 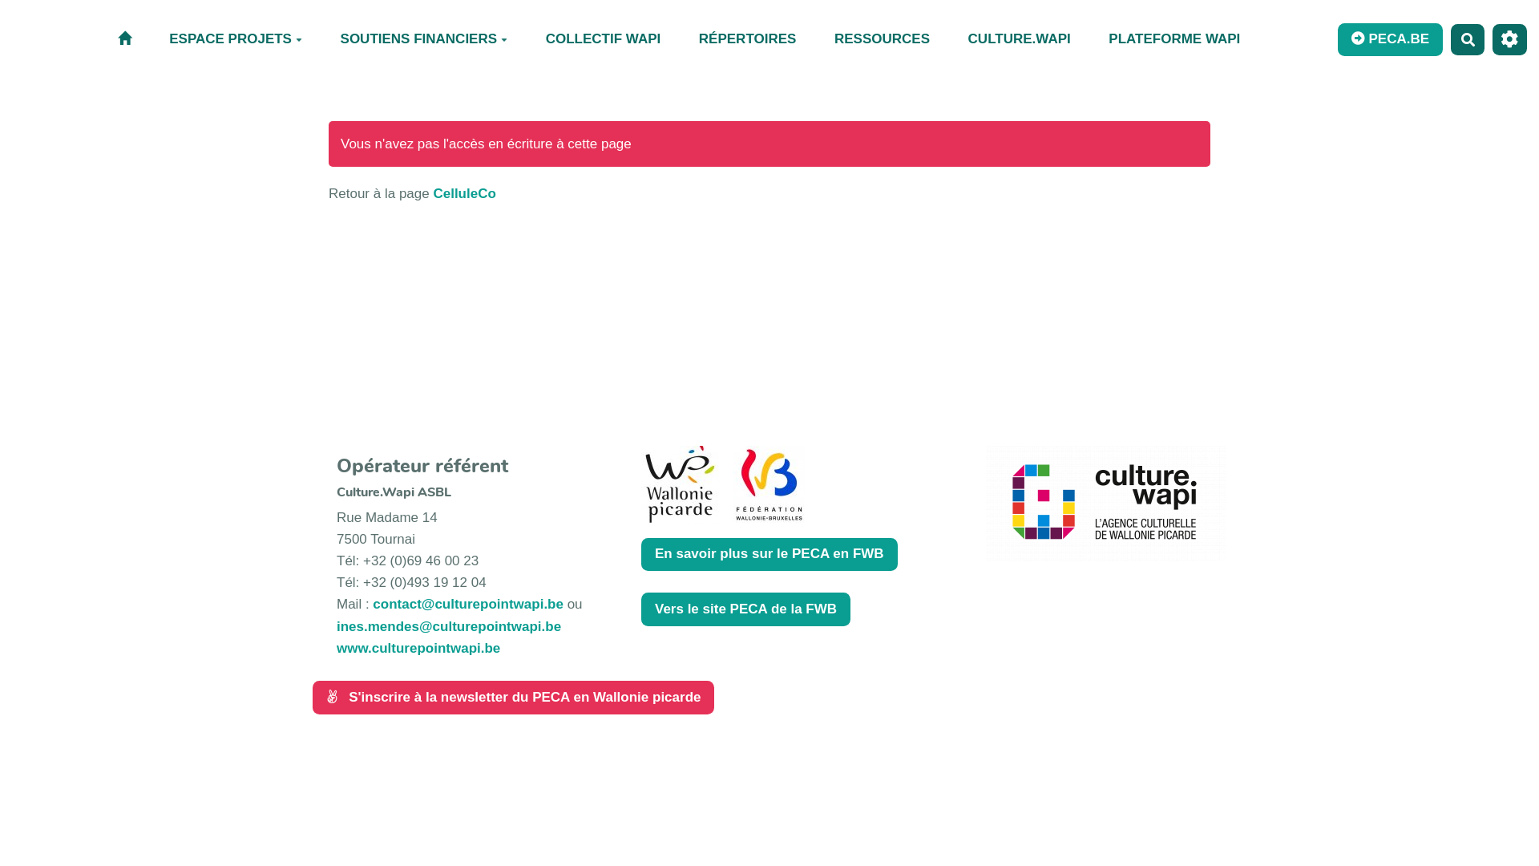 What do you see at coordinates (882, 40) in the screenshot?
I see `RESSOURCES` at bounding box center [882, 40].